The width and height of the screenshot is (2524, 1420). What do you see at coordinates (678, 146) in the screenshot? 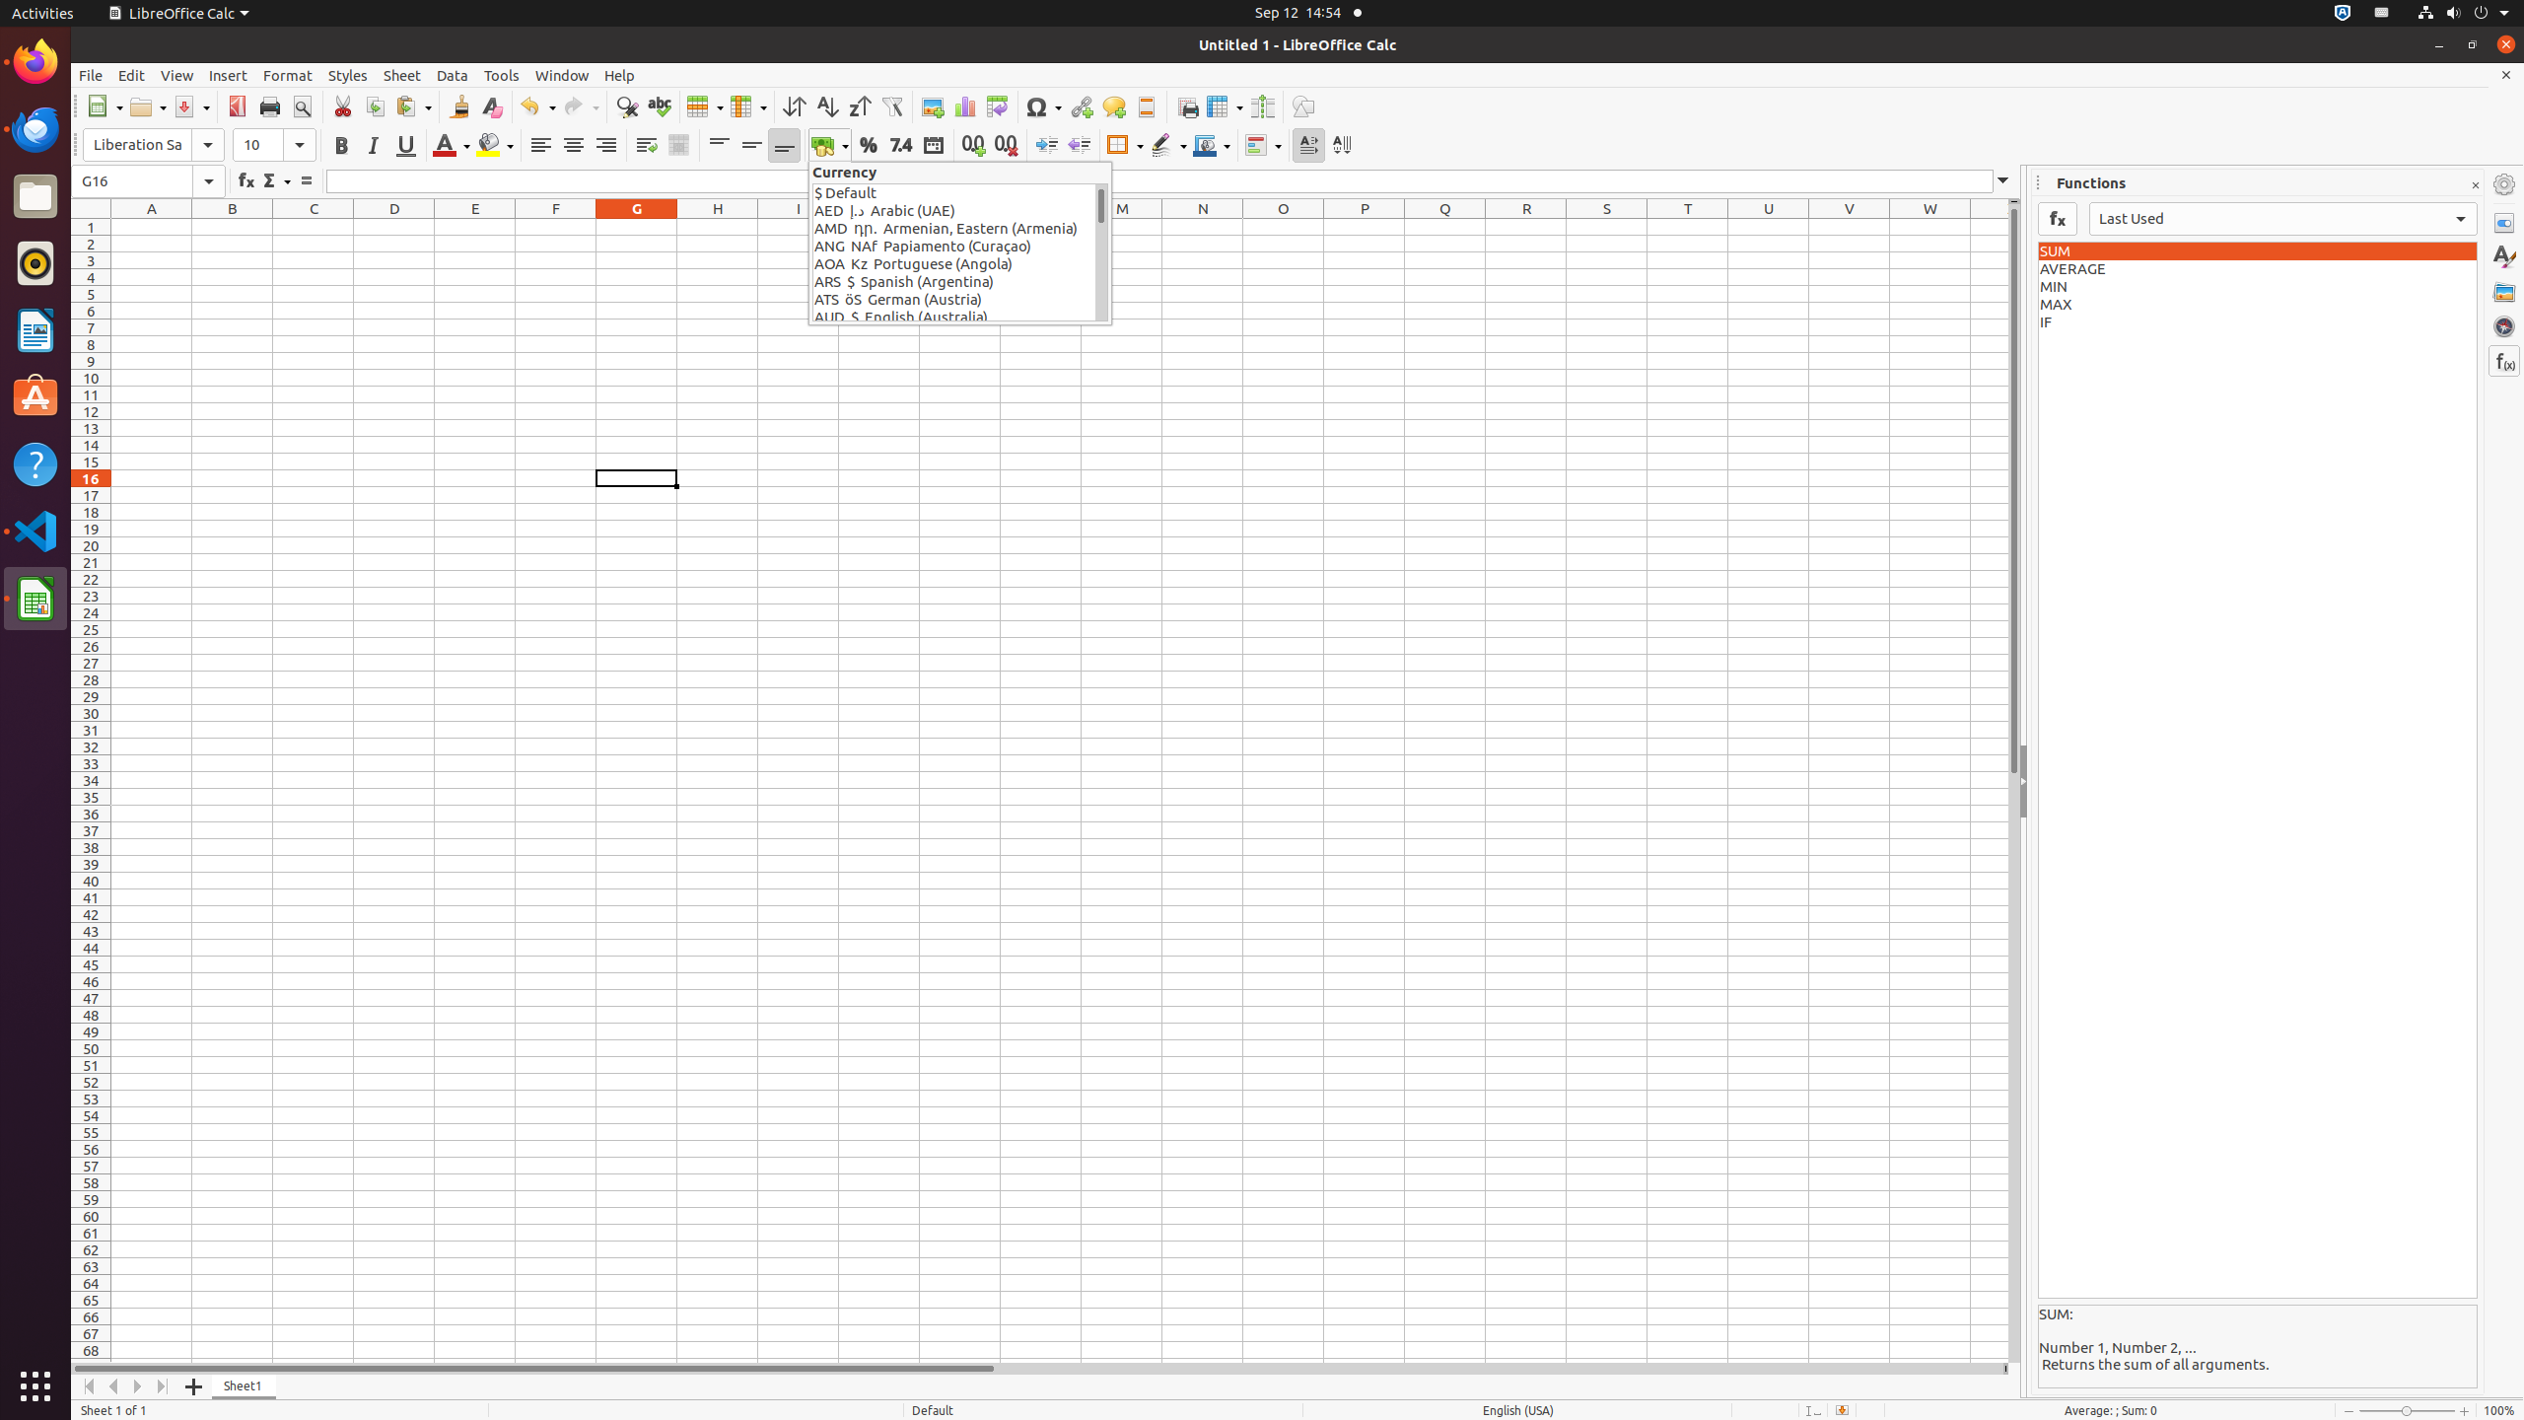
I see `Merge and Center Cells` at bounding box center [678, 146].